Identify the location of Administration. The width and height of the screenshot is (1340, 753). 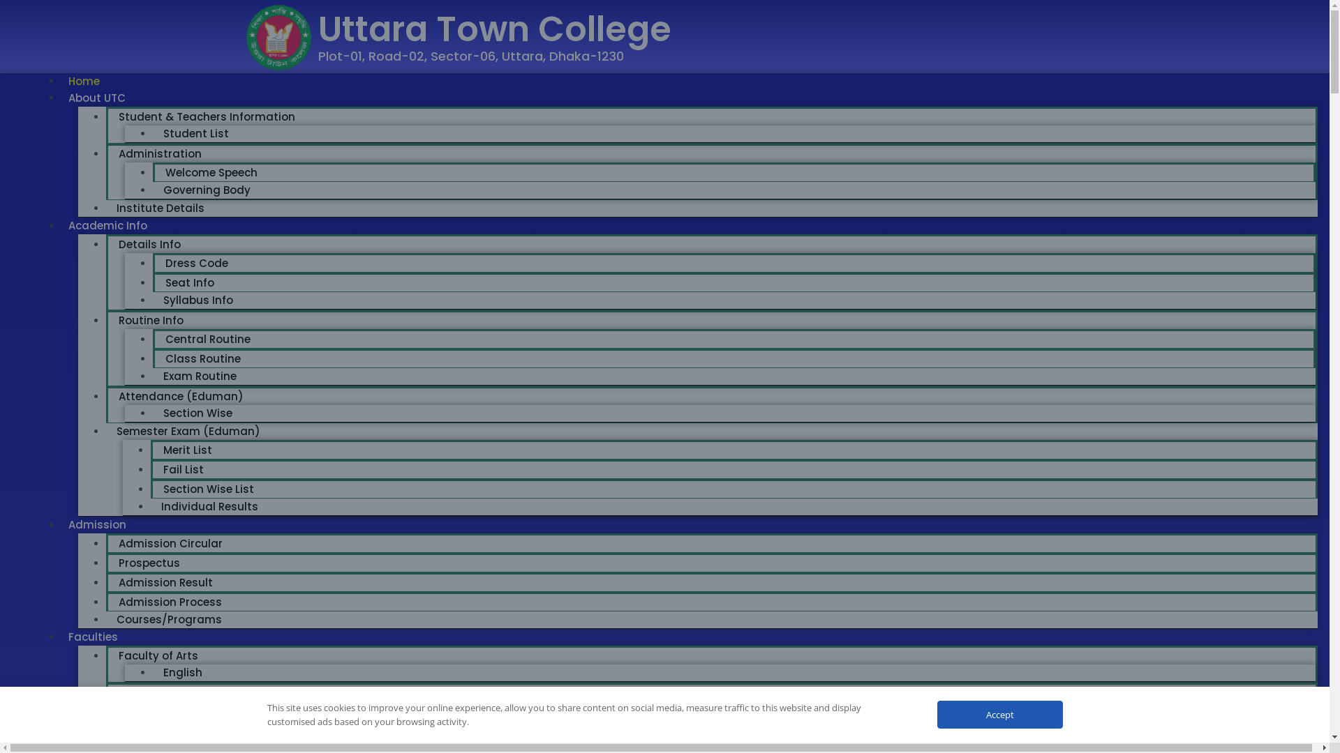
(161, 153).